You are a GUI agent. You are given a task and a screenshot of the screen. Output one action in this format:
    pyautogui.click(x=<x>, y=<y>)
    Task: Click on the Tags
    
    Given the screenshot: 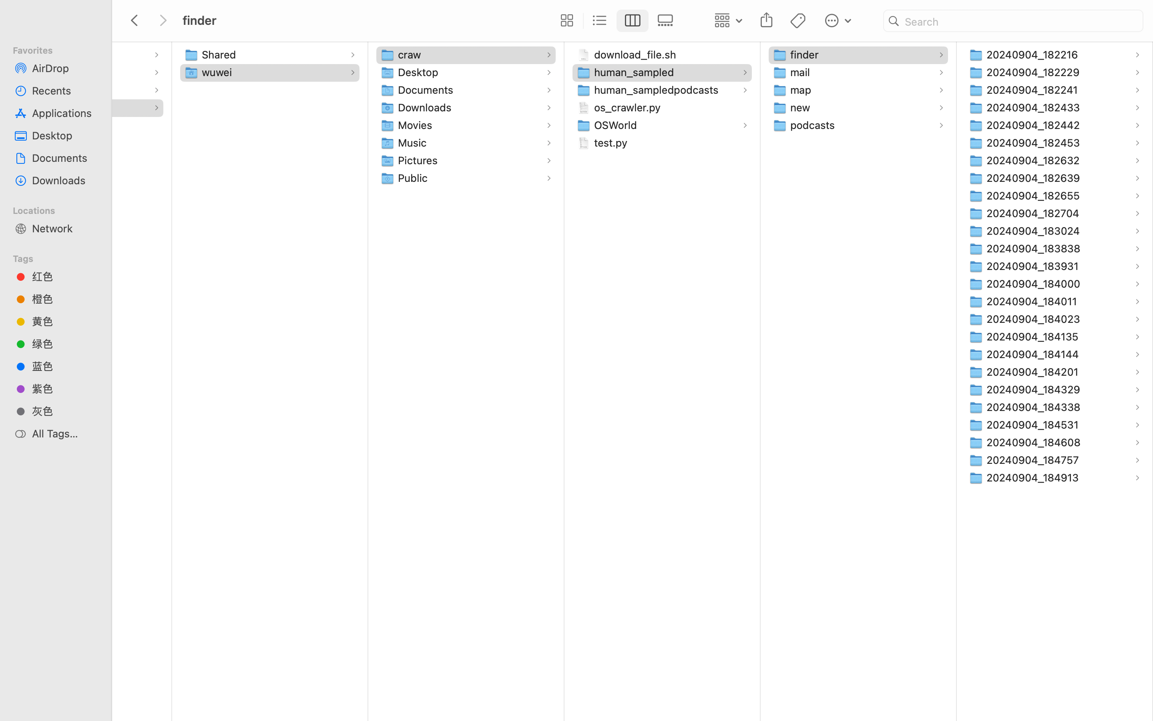 What is the action you would take?
    pyautogui.click(x=60, y=258)
    